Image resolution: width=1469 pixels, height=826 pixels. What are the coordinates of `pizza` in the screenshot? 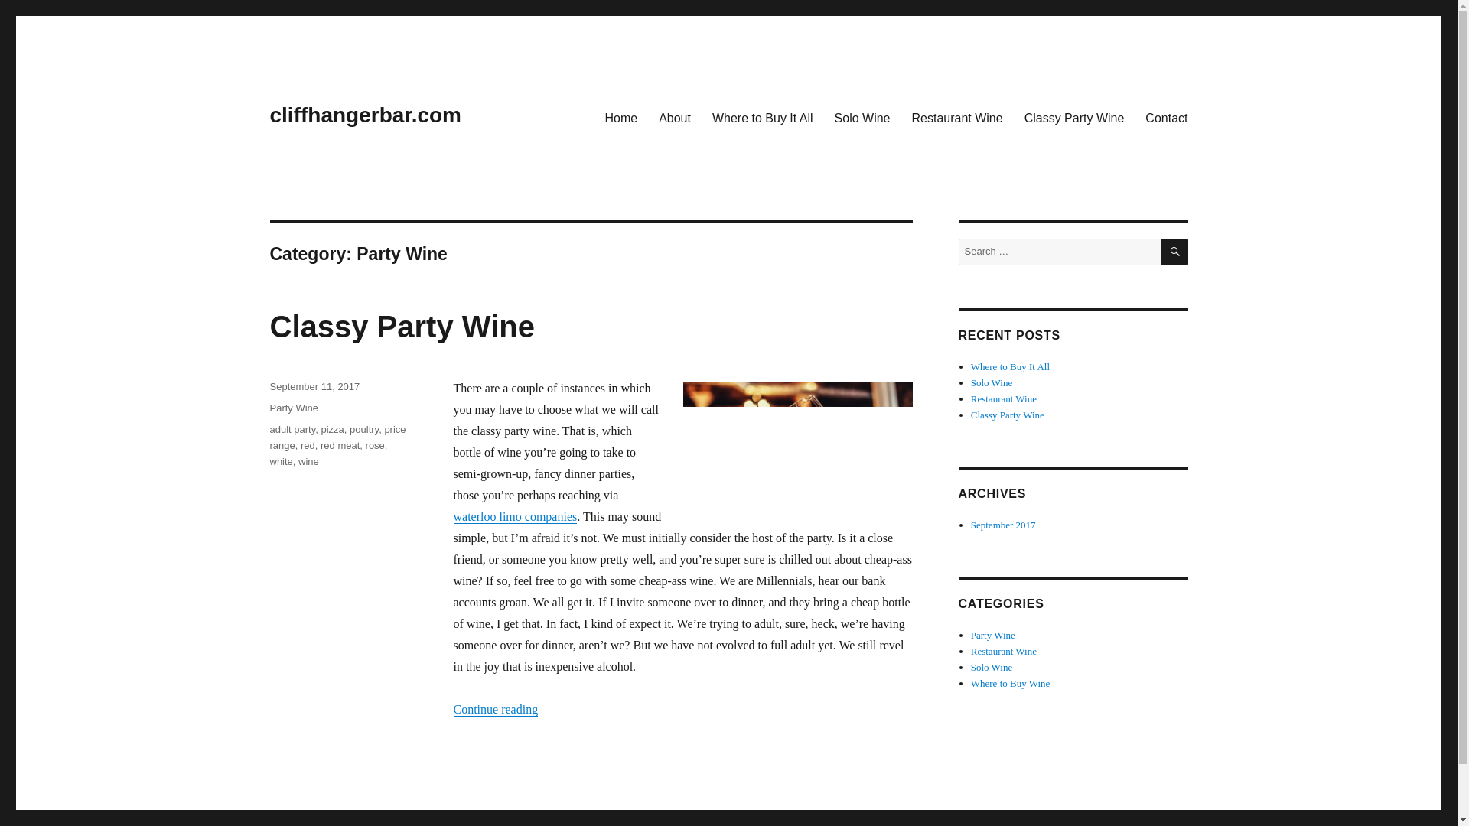 It's located at (332, 430).